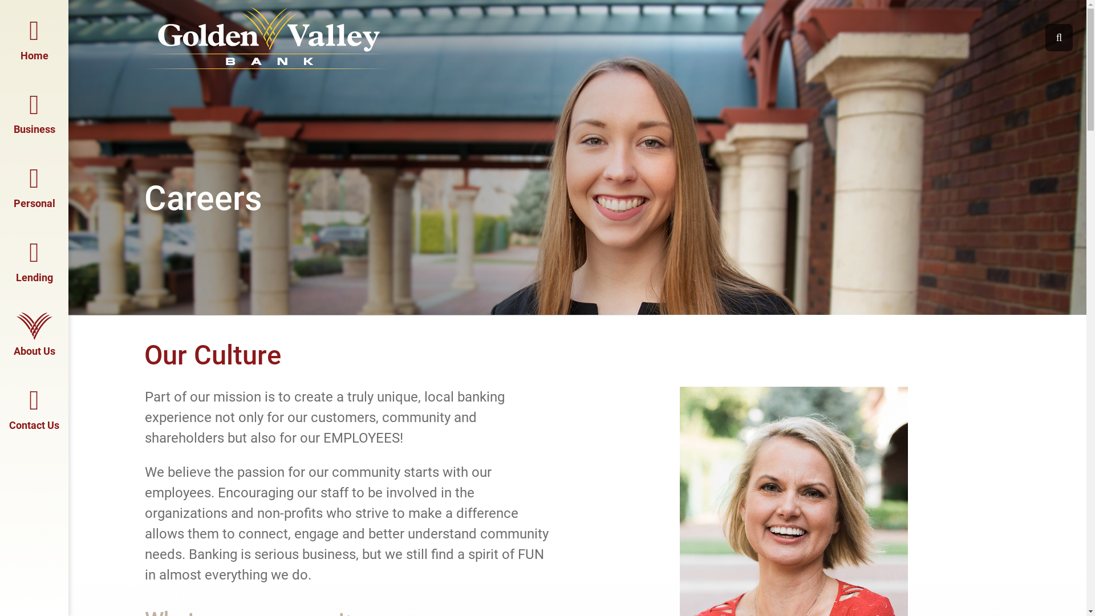 Image resolution: width=1095 pixels, height=616 pixels. Describe the element at coordinates (34, 185) in the screenshot. I see `Personal` at that location.